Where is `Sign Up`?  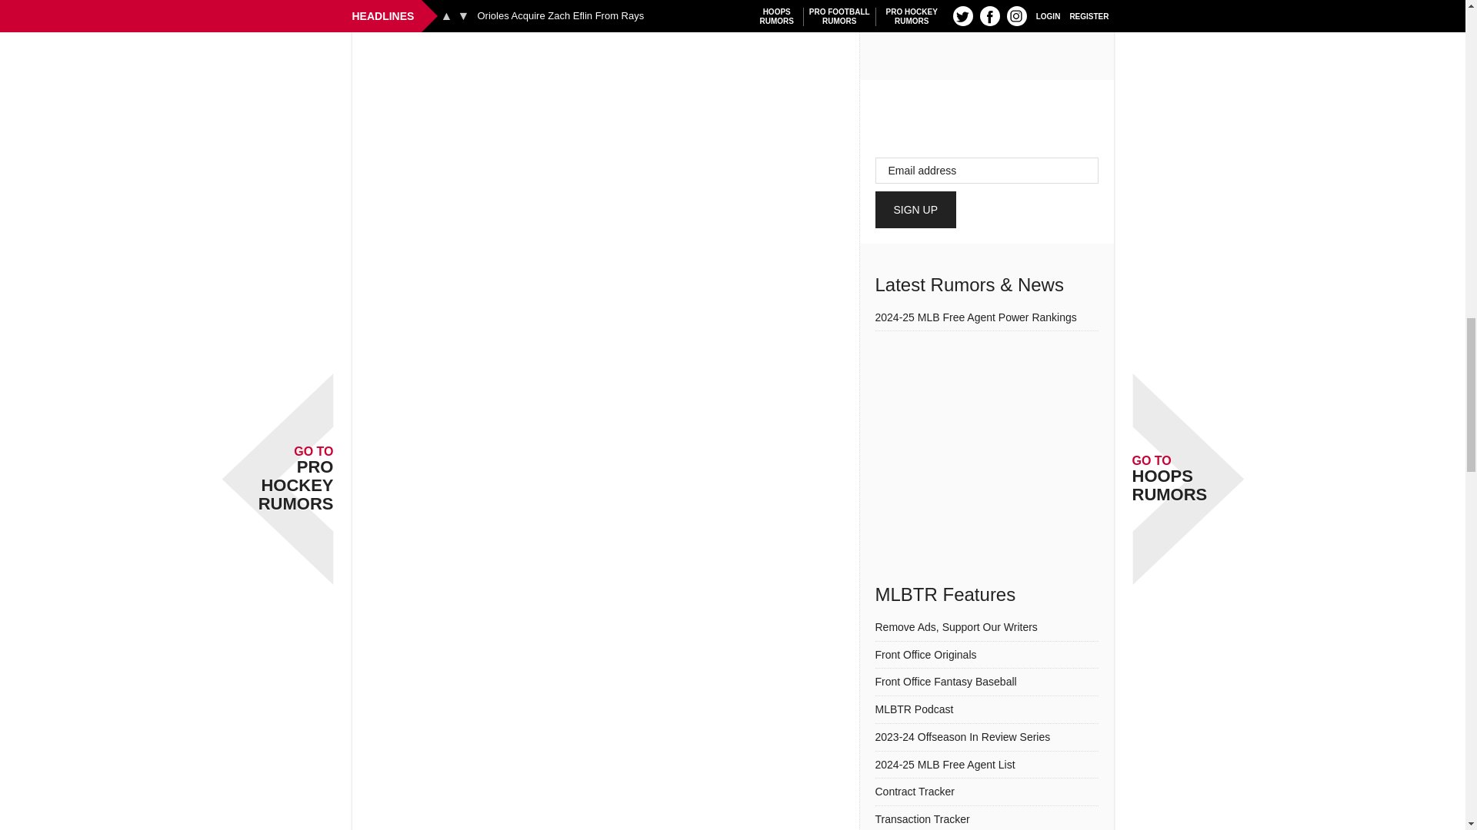 Sign Up is located at coordinates (916, 210).